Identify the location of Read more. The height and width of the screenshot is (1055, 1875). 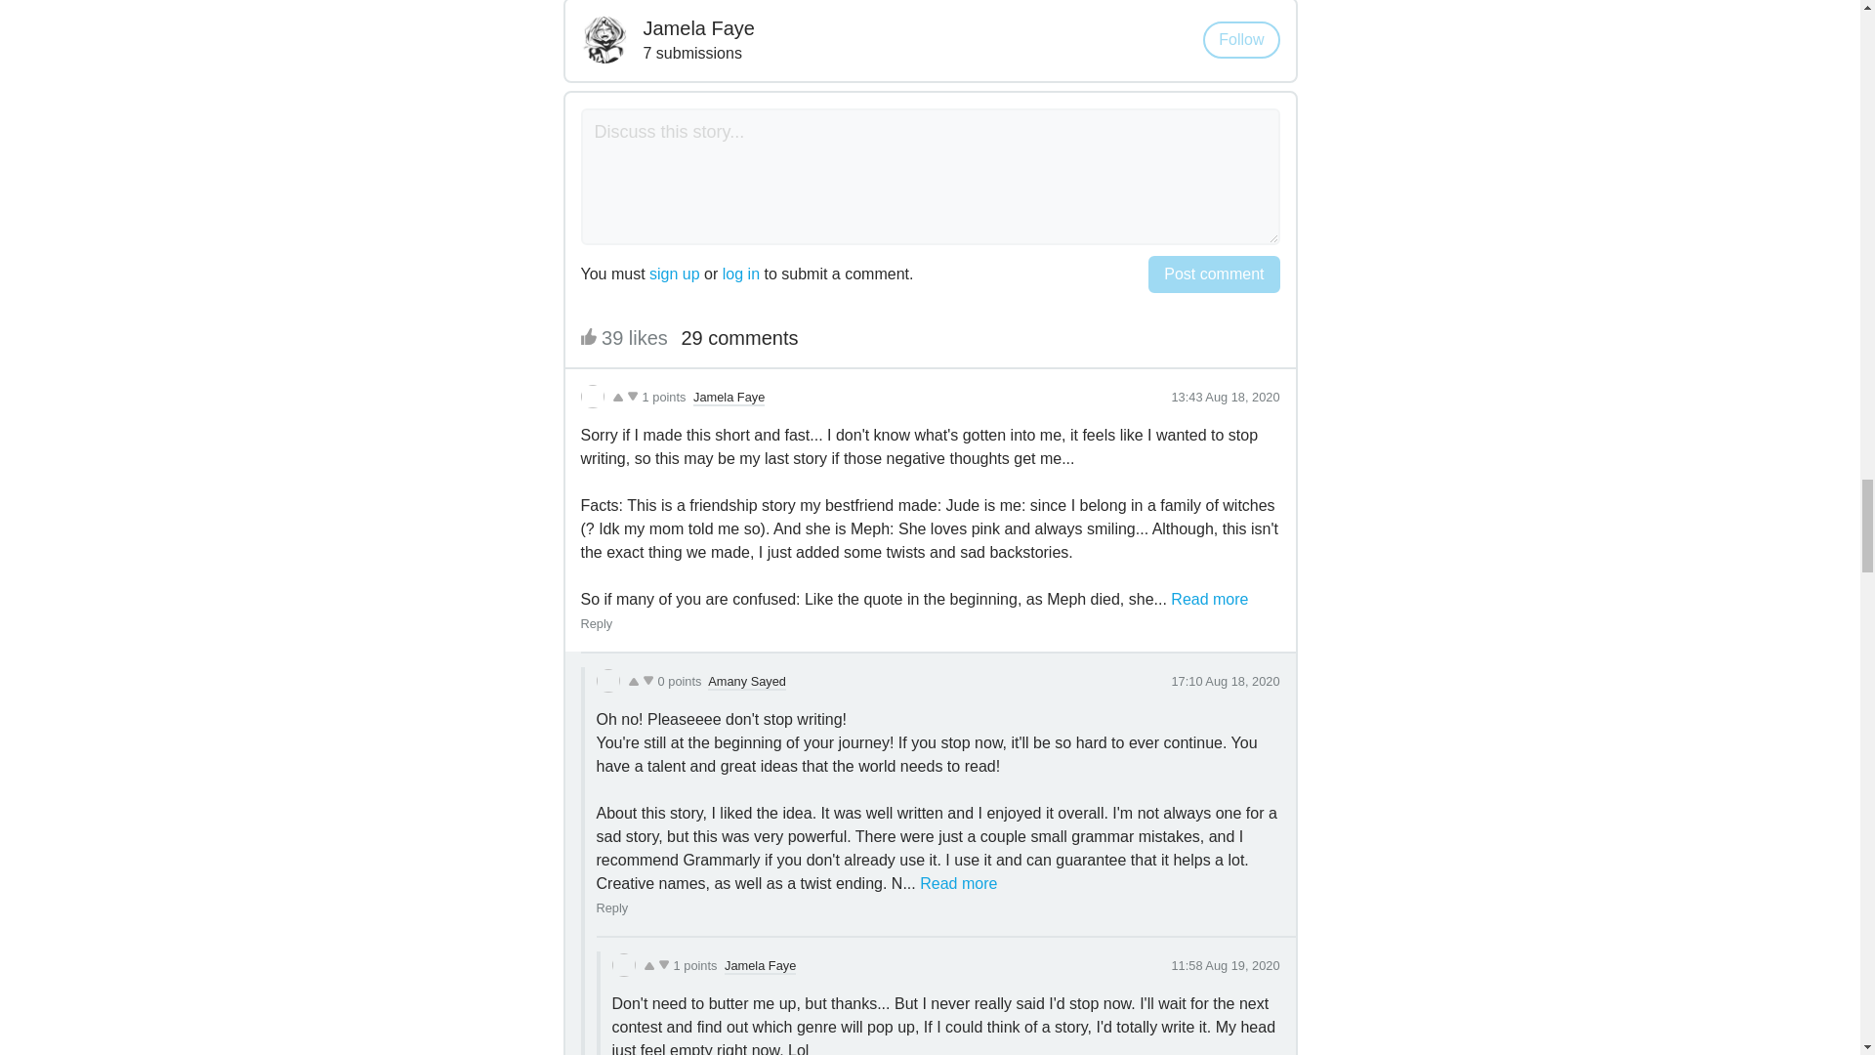
(1209, 600).